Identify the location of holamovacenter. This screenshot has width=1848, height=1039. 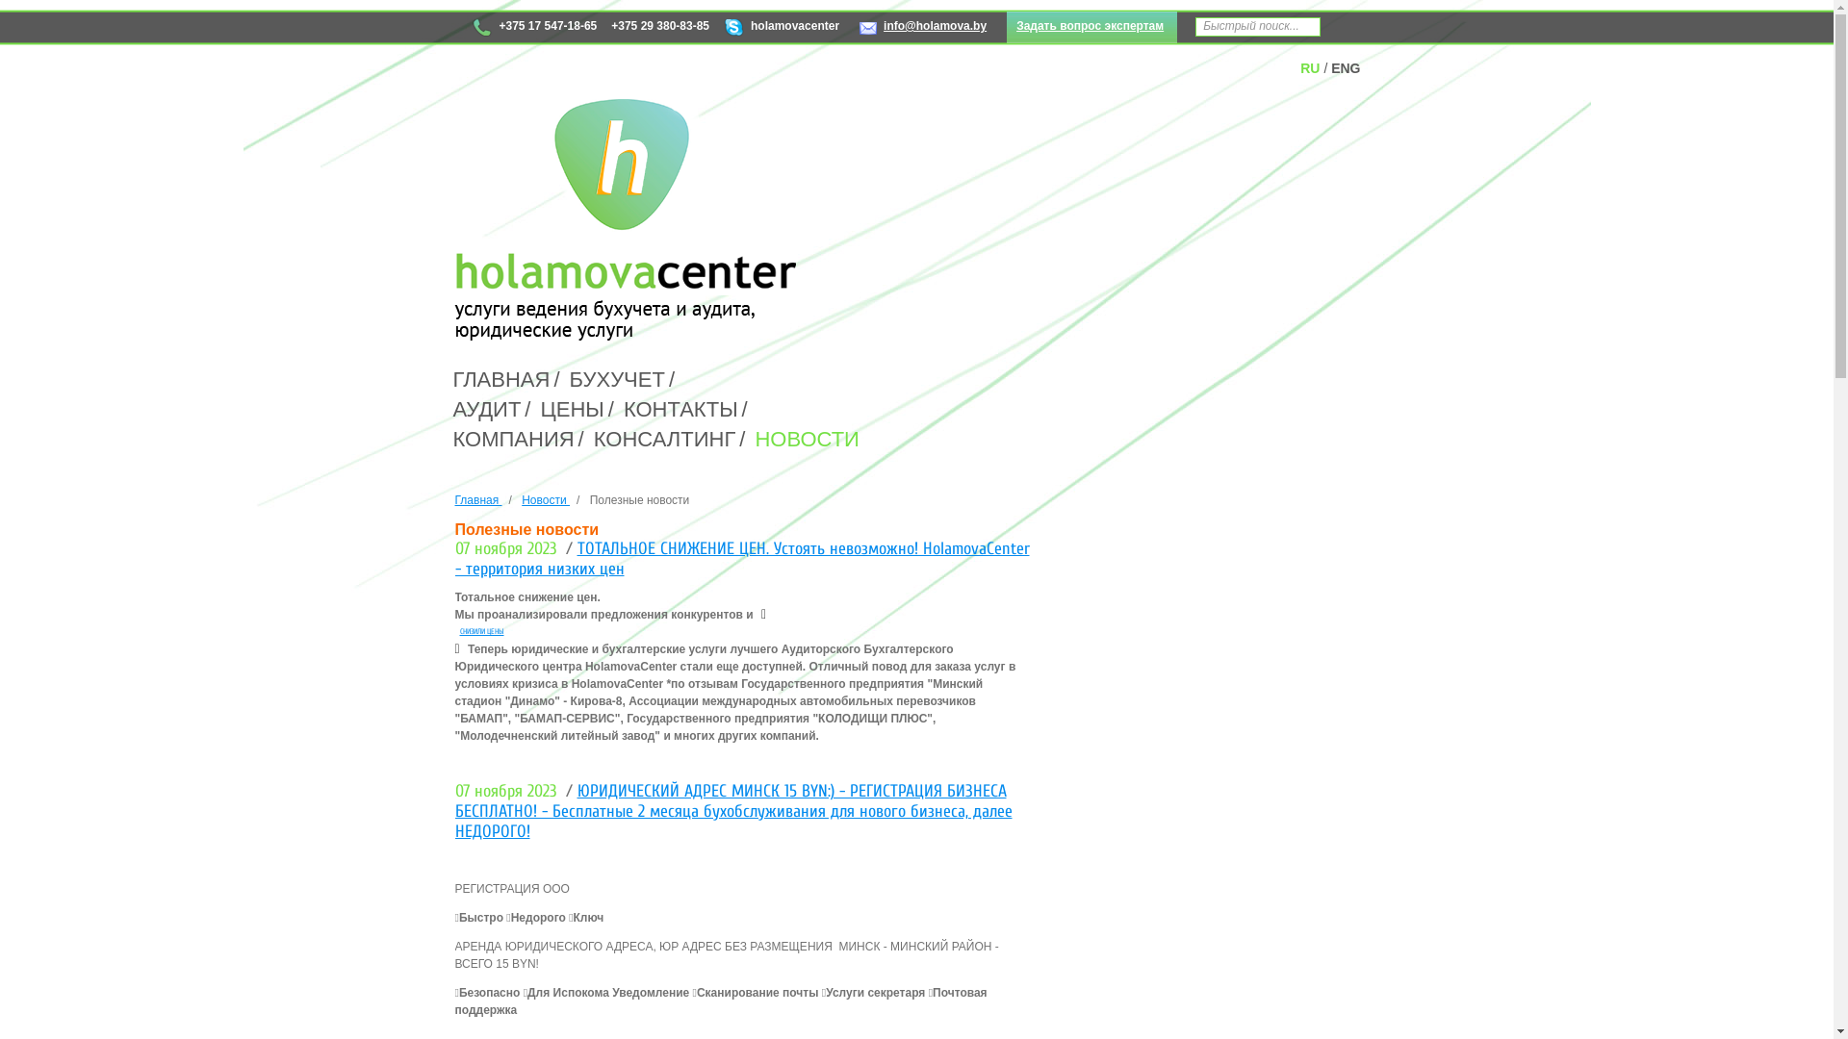
(782, 29).